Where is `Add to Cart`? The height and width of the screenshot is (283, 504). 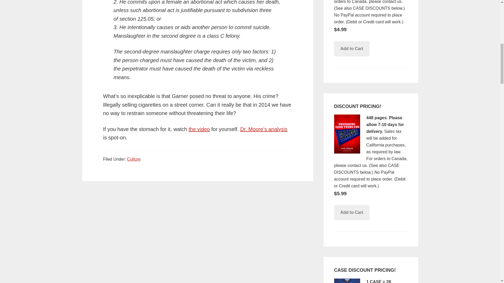
Add to Cart is located at coordinates (351, 212).